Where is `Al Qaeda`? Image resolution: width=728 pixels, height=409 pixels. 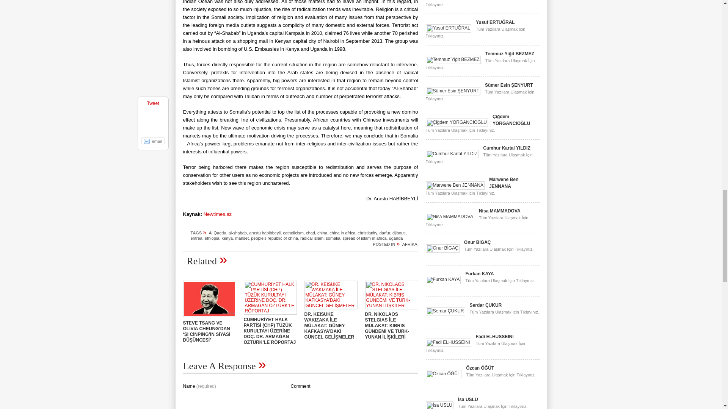 Al Qaeda is located at coordinates (218, 233).